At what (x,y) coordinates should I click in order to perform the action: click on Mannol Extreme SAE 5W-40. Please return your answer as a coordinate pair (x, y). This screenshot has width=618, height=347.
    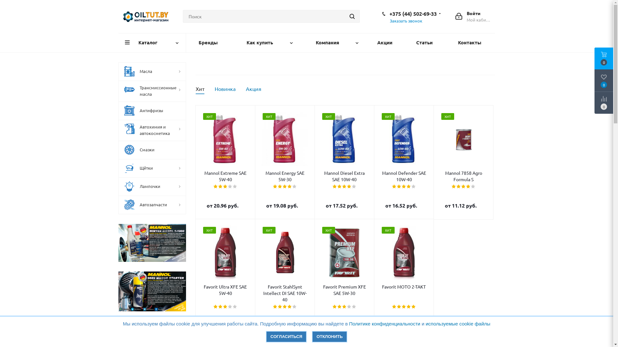
    Looking at the image, I should click on (225, 176).